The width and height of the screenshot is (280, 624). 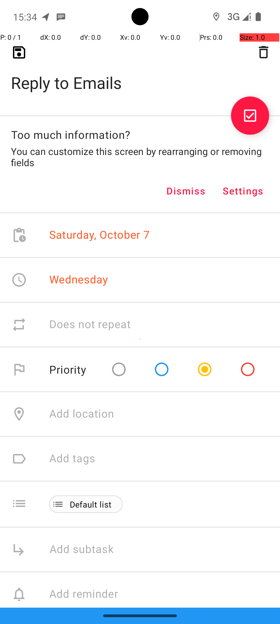 I want to click on Reply to Emails, so click(x=140, y=74).